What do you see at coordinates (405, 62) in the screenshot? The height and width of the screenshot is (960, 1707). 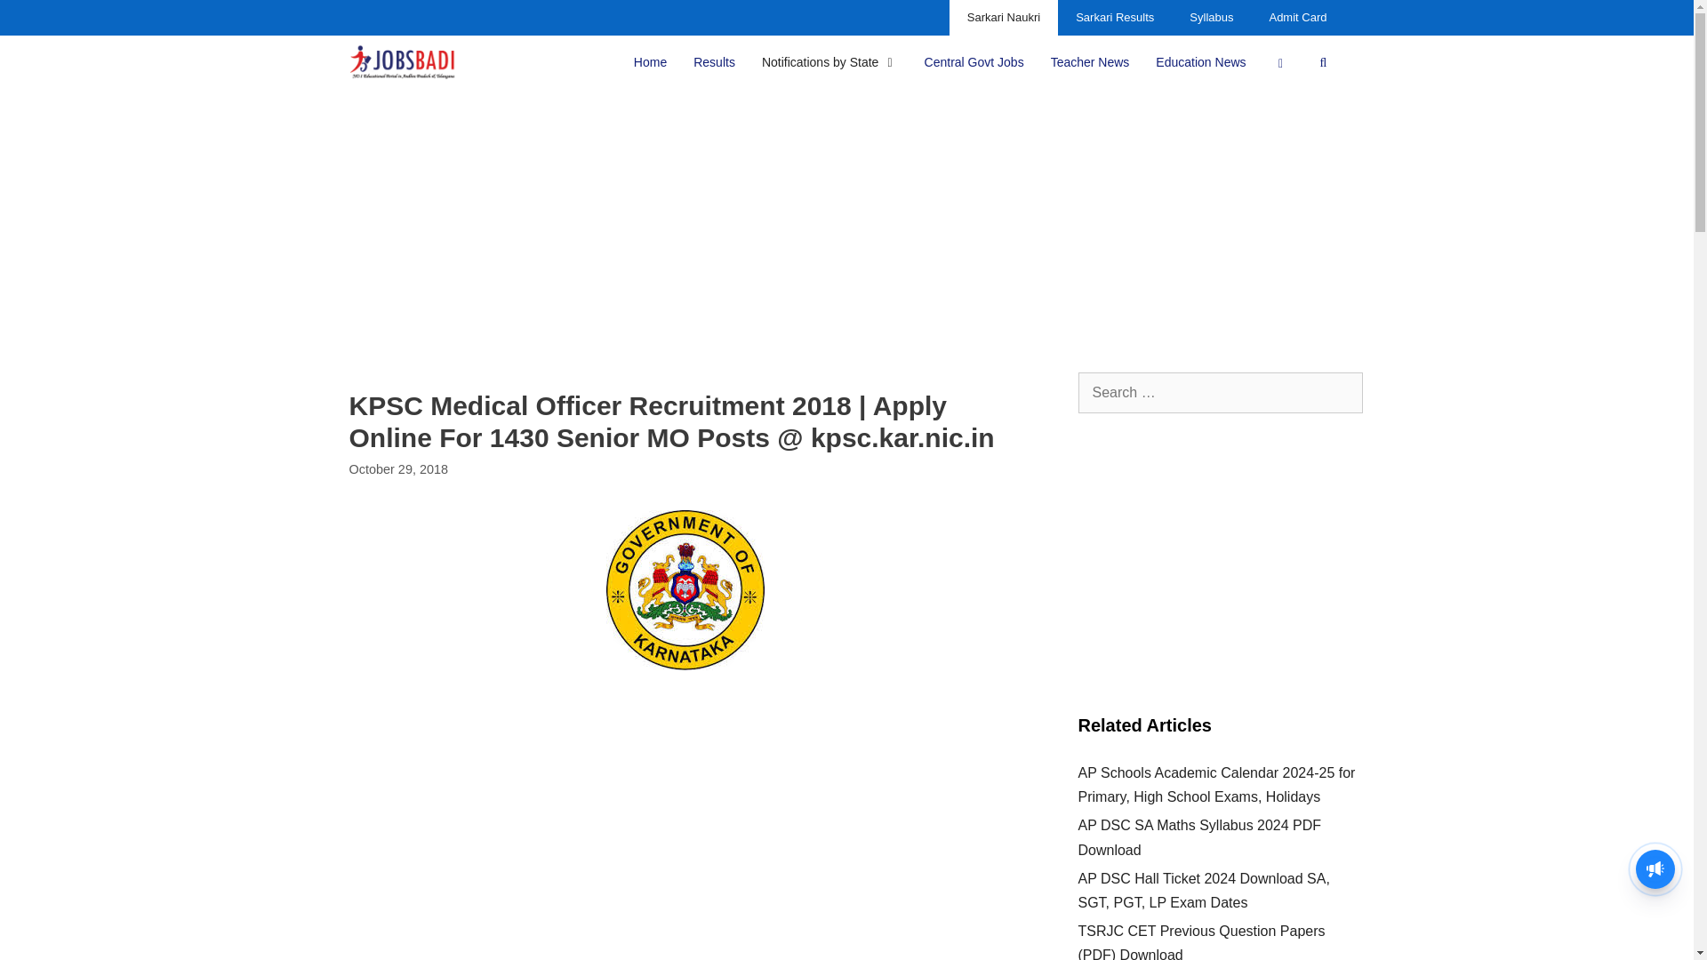 I see `Jobsbadi` at bounding box center [405, 62].